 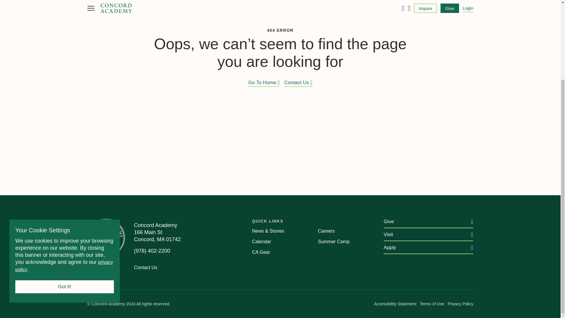 I want to click on Accept All, so click(x=64, y=184).